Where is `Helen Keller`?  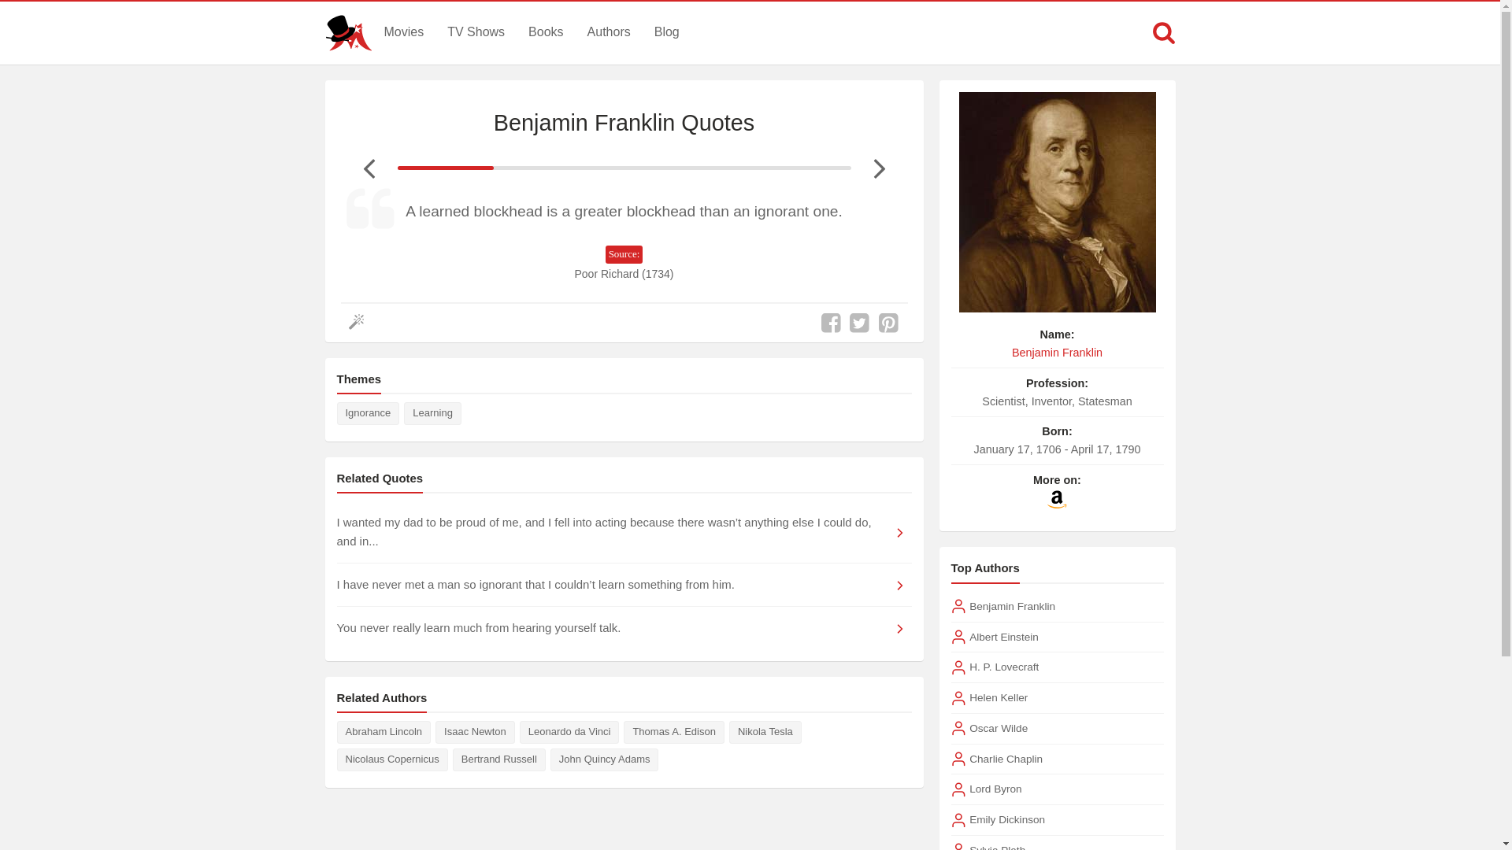 Helen Keller is located at coordinates (999, 697).